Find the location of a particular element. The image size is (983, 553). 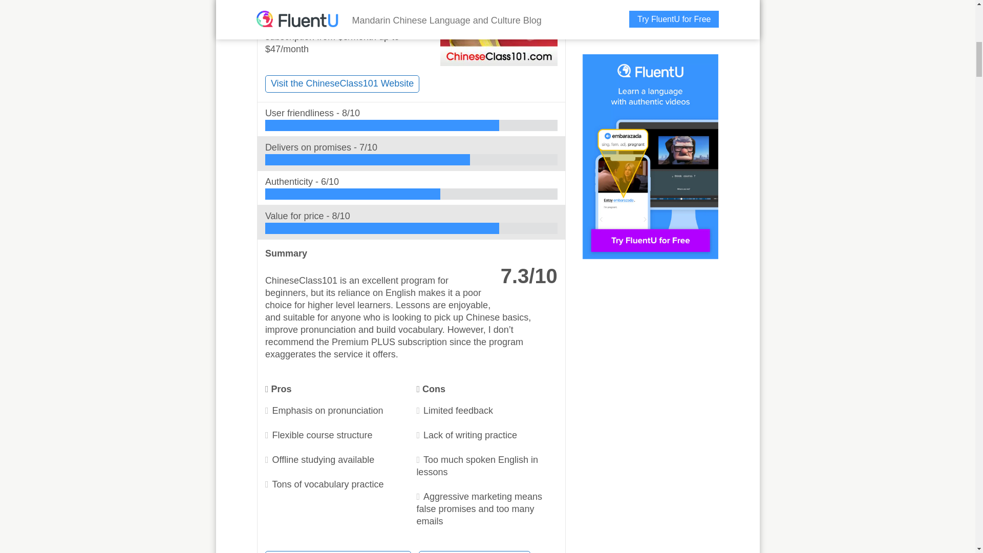

Visit the ChineseClass101 Website is located at coordinates (342, 84).